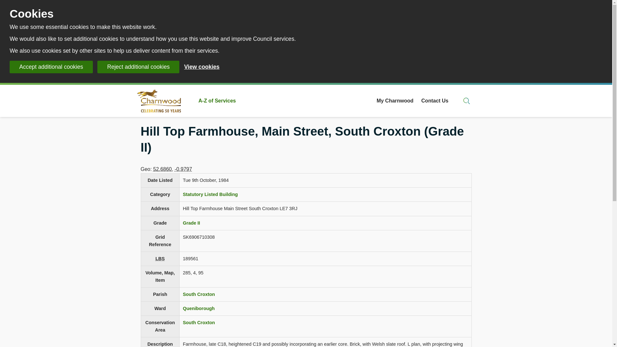  What do you see at coordinates (199, 294) in the screenshot?
I see `South Croxton` at bounding box center [199, 294].